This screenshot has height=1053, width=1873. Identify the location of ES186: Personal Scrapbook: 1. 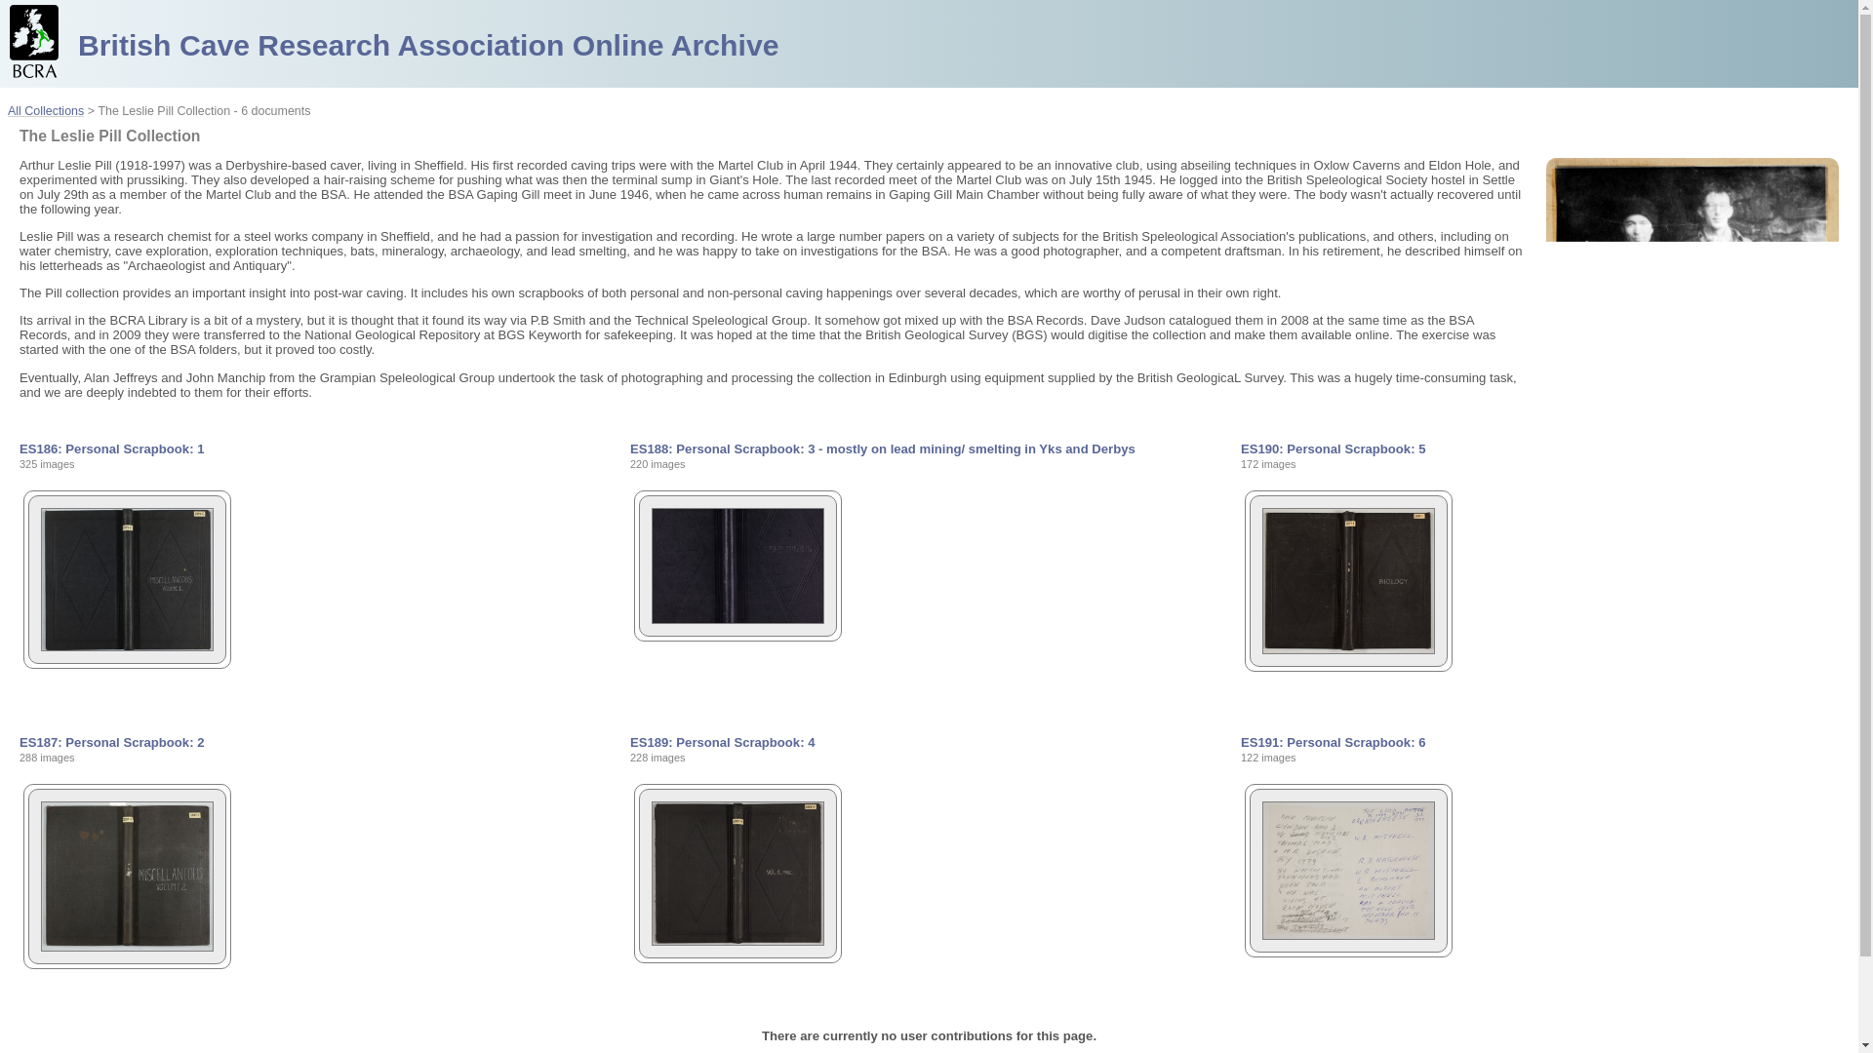
(111, 448).